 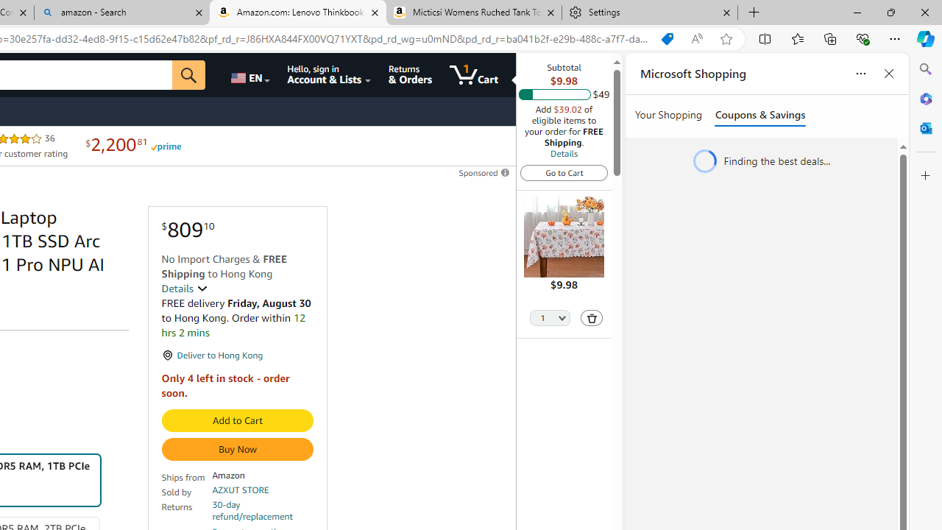 I want to click on Details, so click(x=564, y=153).